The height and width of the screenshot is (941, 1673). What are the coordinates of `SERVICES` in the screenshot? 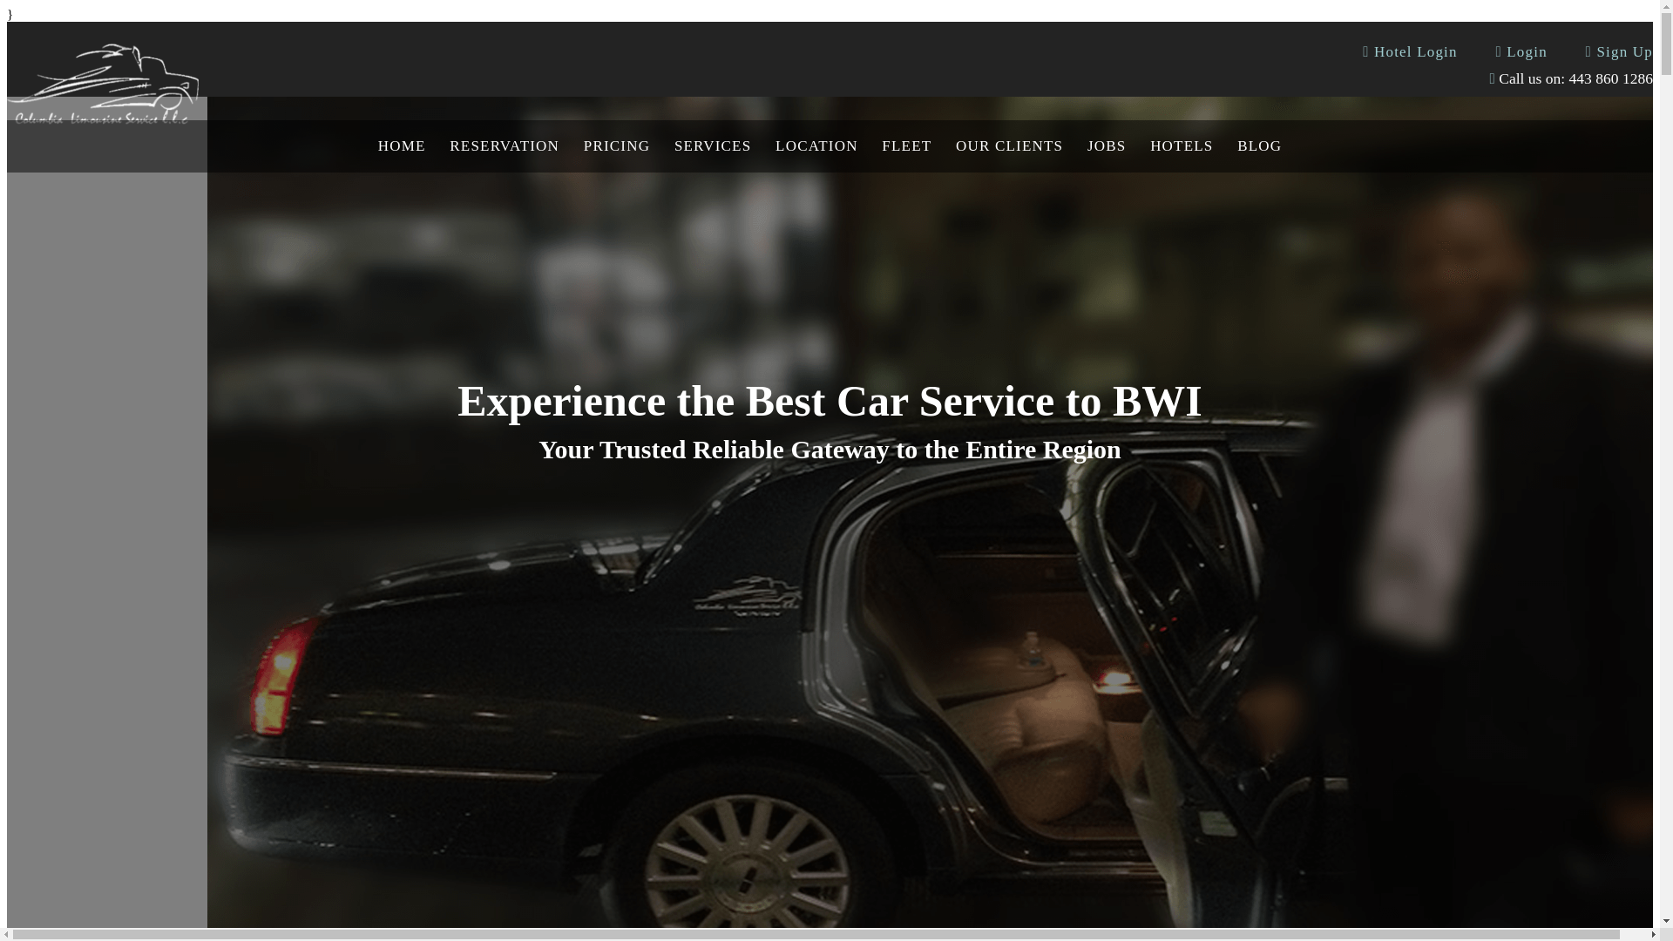 It's located at (713, 146).